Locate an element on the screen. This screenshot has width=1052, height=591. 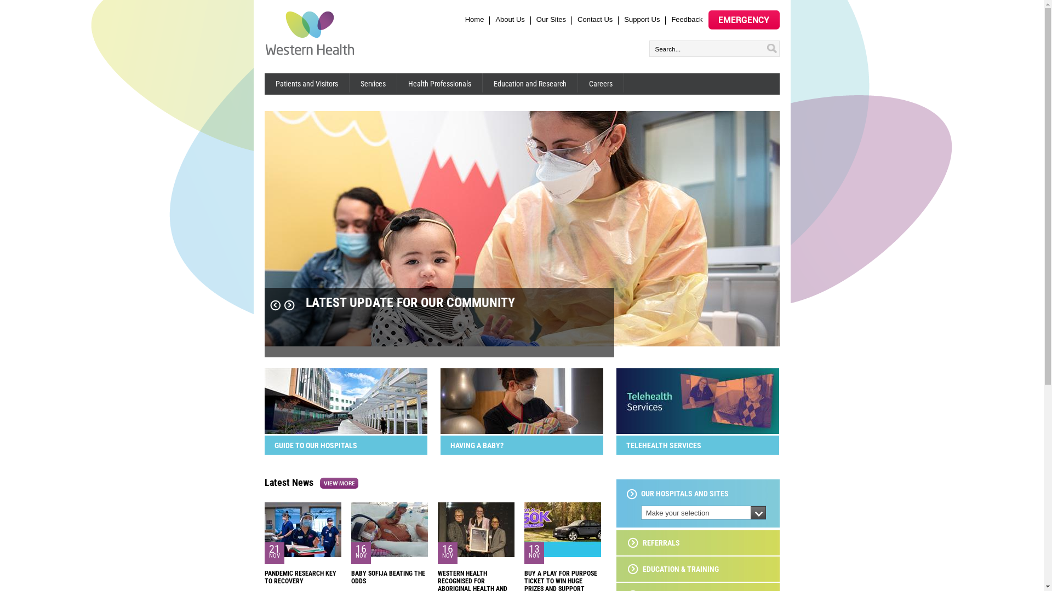
Search... is located at coordinates (710, 49).